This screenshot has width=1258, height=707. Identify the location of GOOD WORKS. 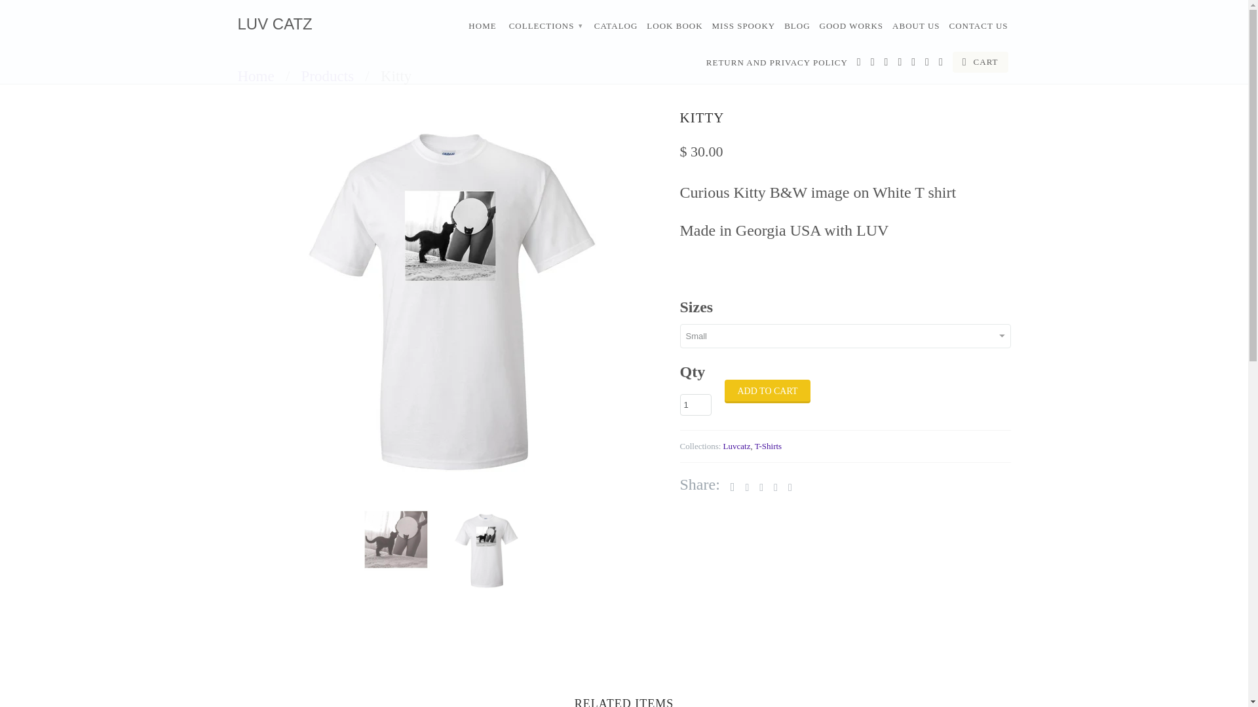
(852, 29).